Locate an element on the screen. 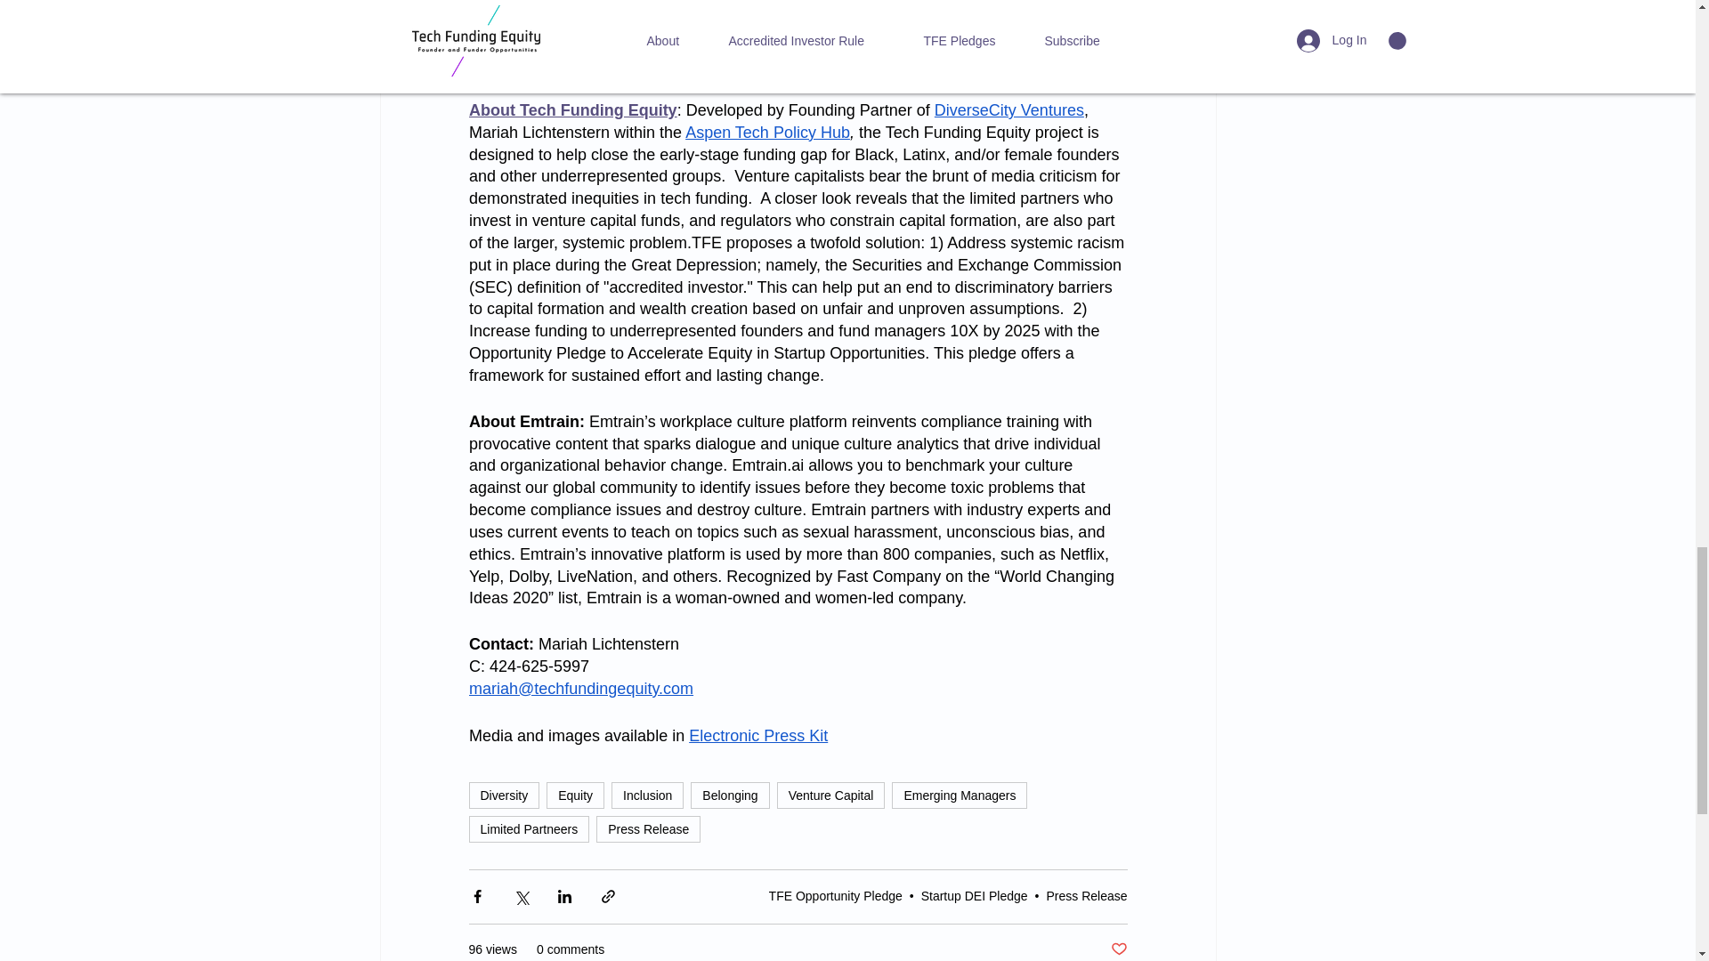 The image size is (1709, 961). About Tech Funding Equity is located at coordinates (572, 110).